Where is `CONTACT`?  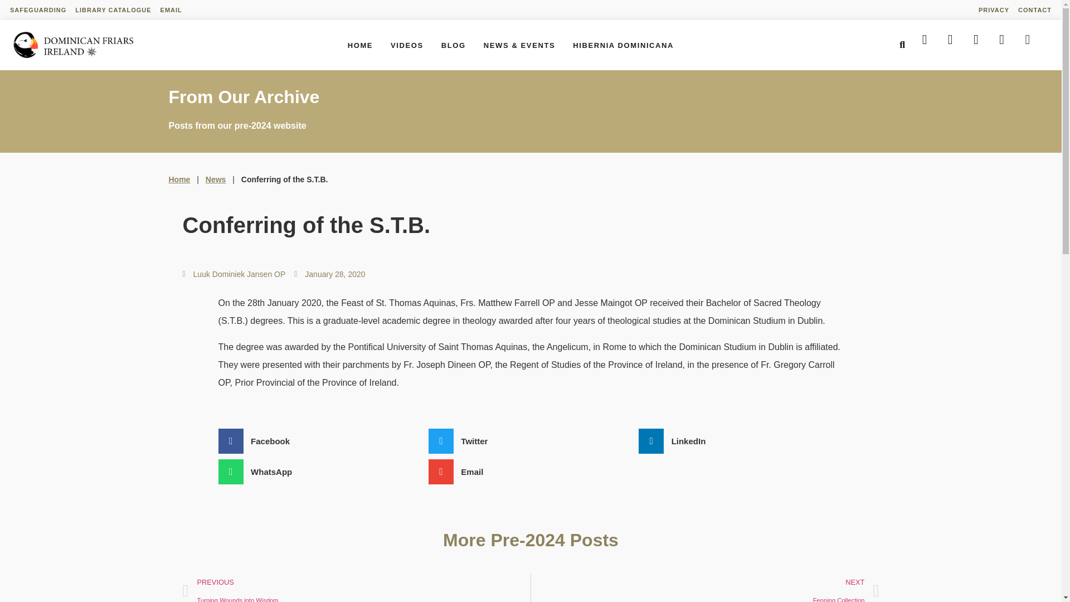
CONTACT is located at coordinates (1034, 10).